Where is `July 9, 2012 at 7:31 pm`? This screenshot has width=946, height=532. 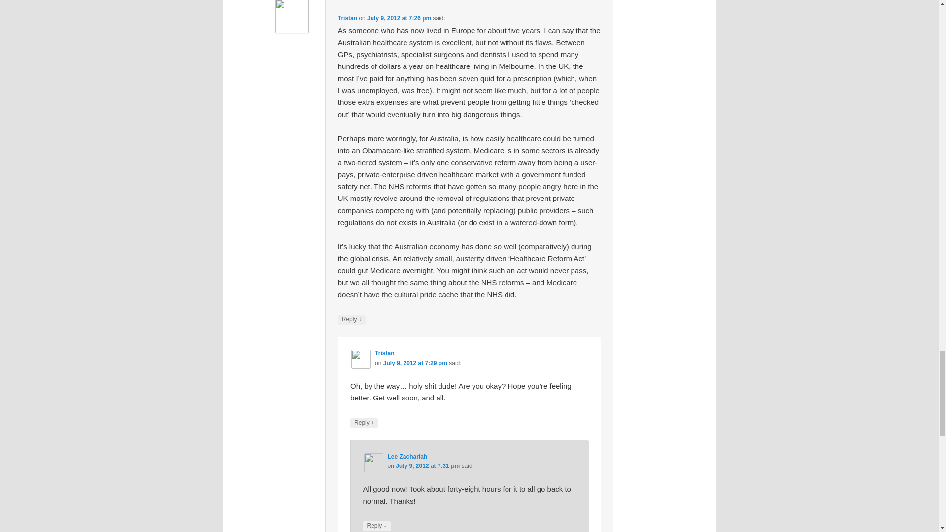 July 9, 2012 at 7:31 pm is located at coordinates (428, 465).